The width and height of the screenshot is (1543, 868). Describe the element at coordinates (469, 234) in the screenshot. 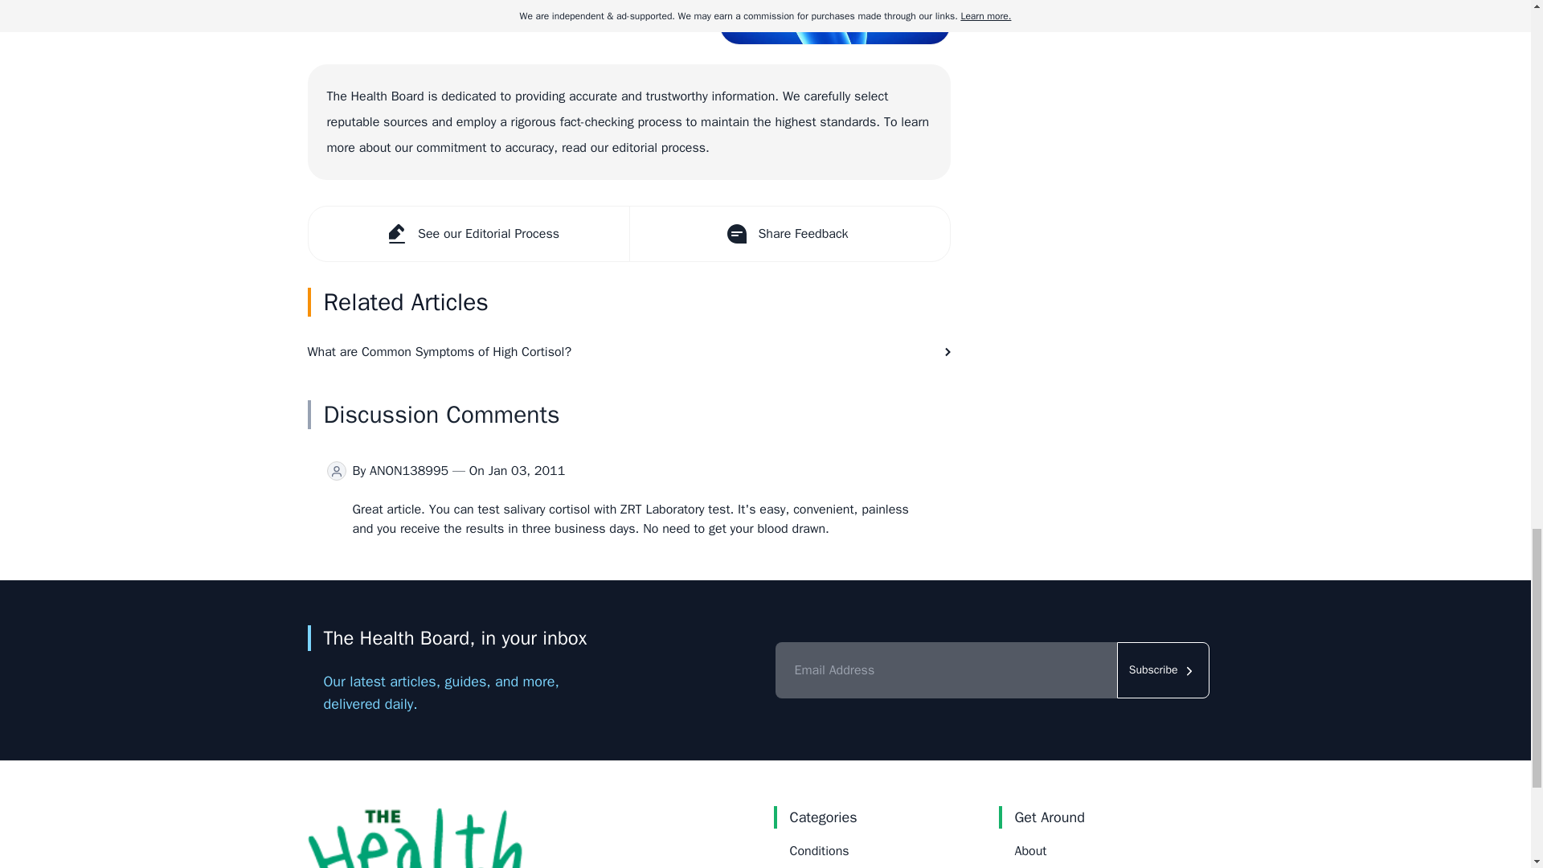

I see `See our Editorial Process` at that location.